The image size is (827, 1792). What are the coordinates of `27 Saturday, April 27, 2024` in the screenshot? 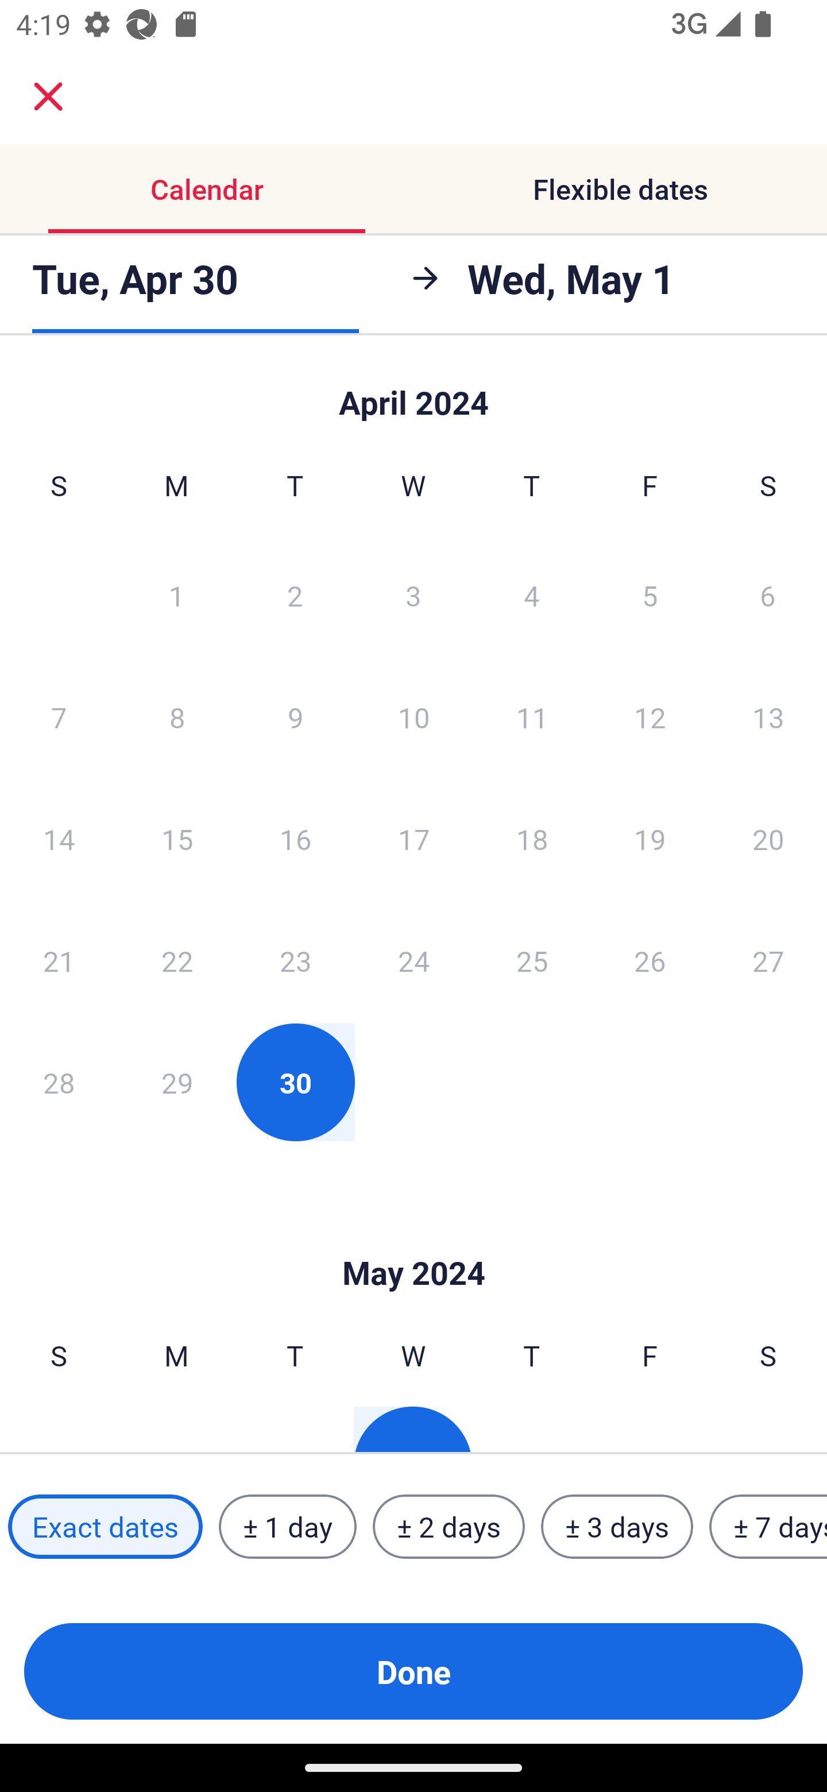 It's located at (768, 960).